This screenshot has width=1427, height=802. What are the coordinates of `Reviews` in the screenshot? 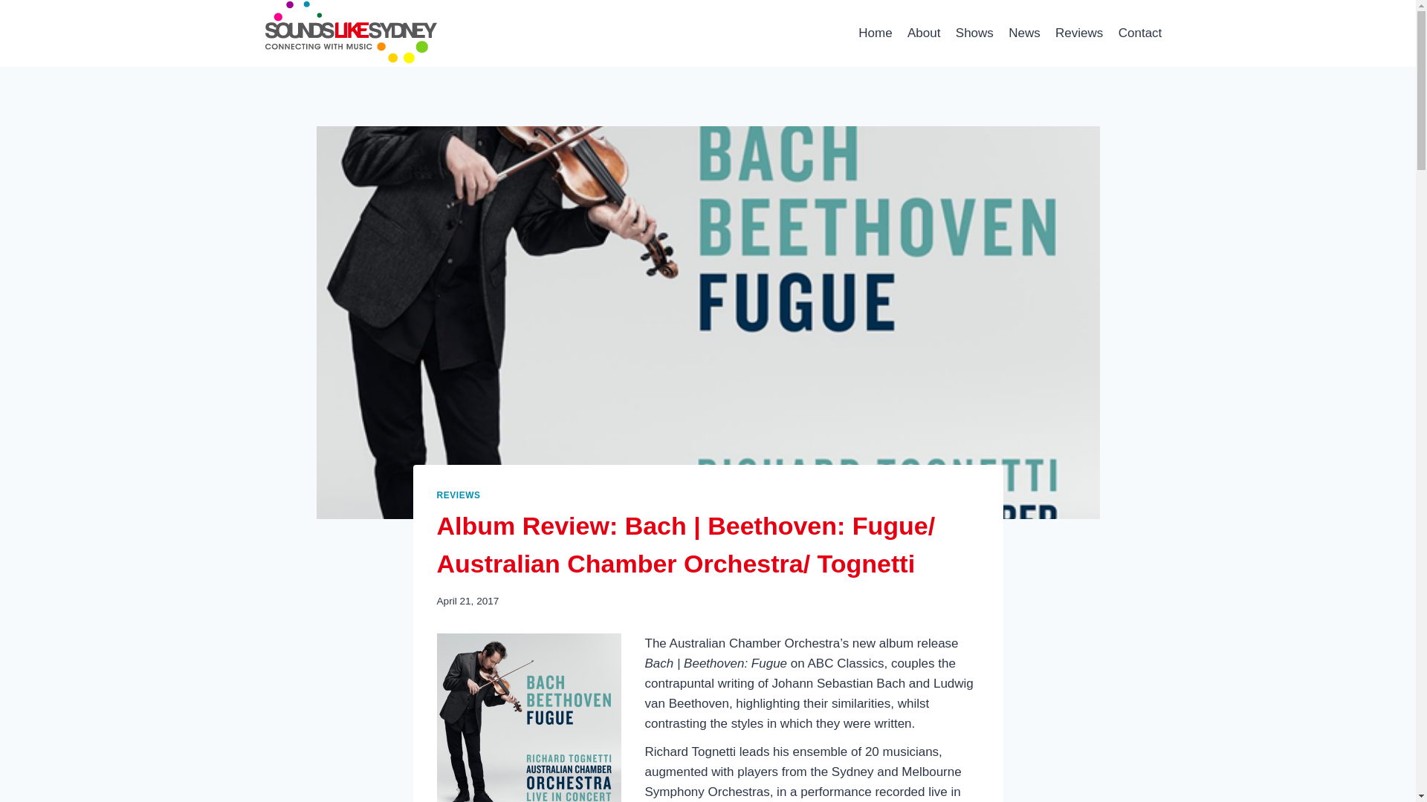 It's located at (1079, 33).